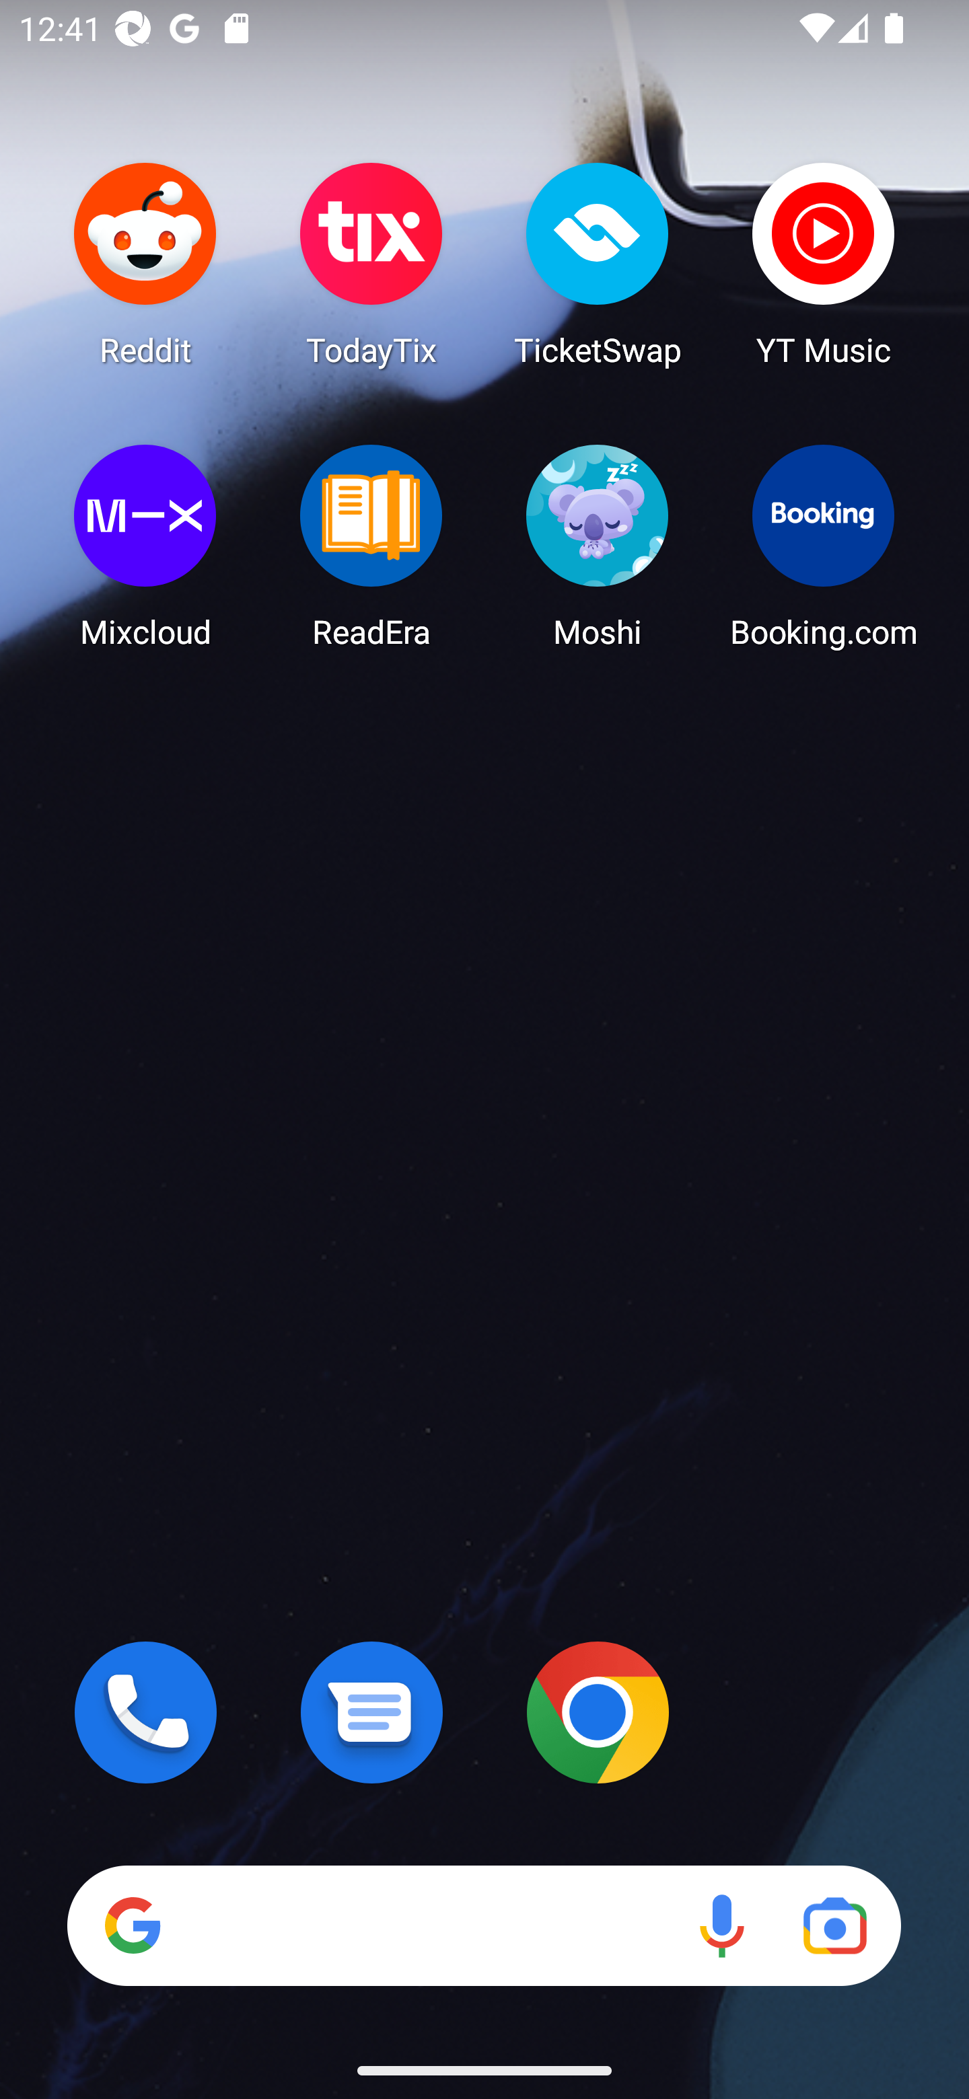 The height and width of the screenshot is (2099, 969). Describe the element at coordinates (371, 546) in the screenshot. I see `ReadEra` at that location.